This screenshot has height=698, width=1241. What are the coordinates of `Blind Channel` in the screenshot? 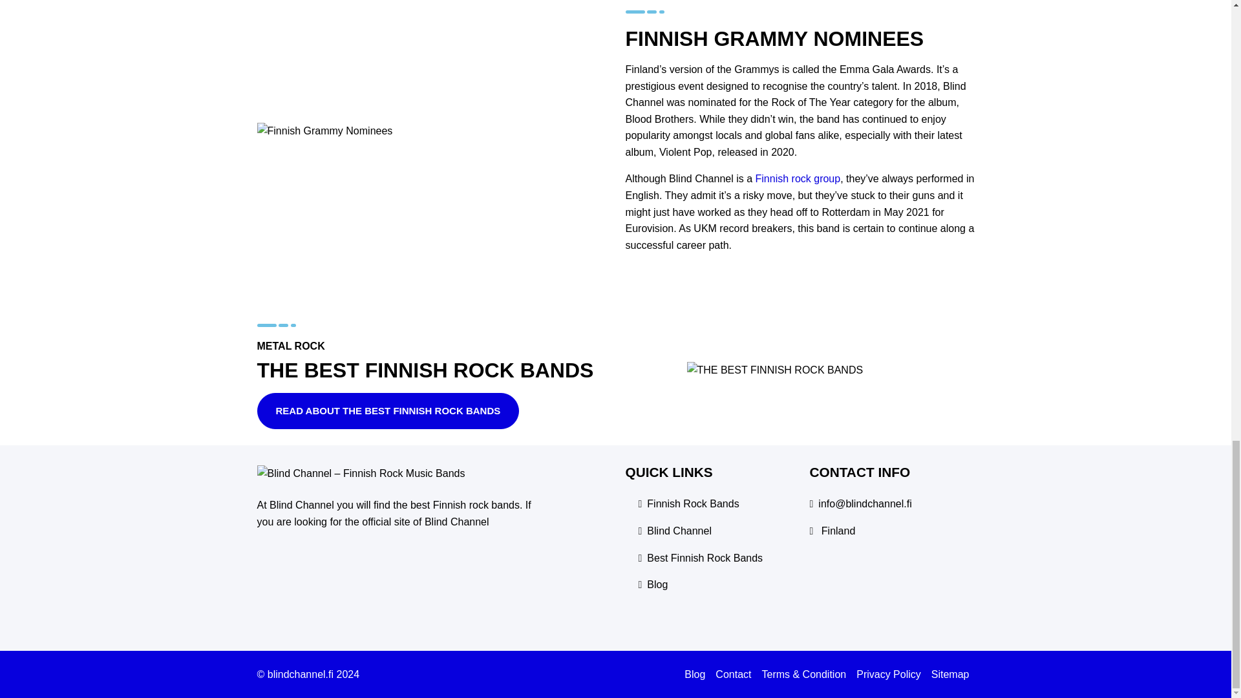 It's located at (679, 531).